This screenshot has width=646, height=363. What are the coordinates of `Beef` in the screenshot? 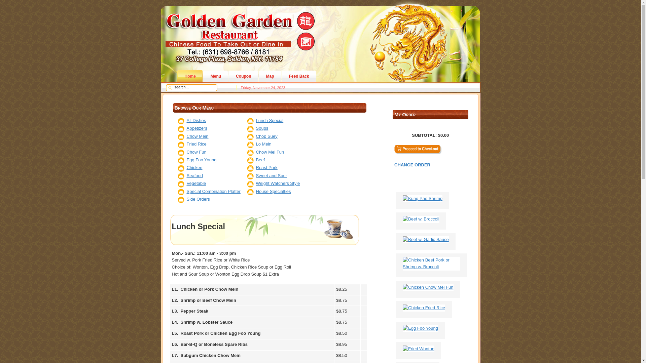 It's located at (260, 160).